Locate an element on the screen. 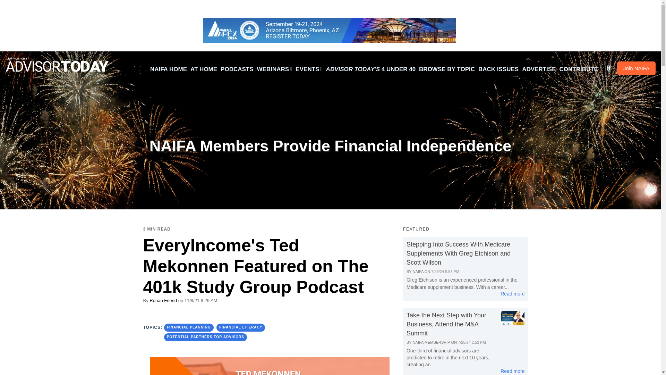  AT HOME is located at coordinates (204, 69).